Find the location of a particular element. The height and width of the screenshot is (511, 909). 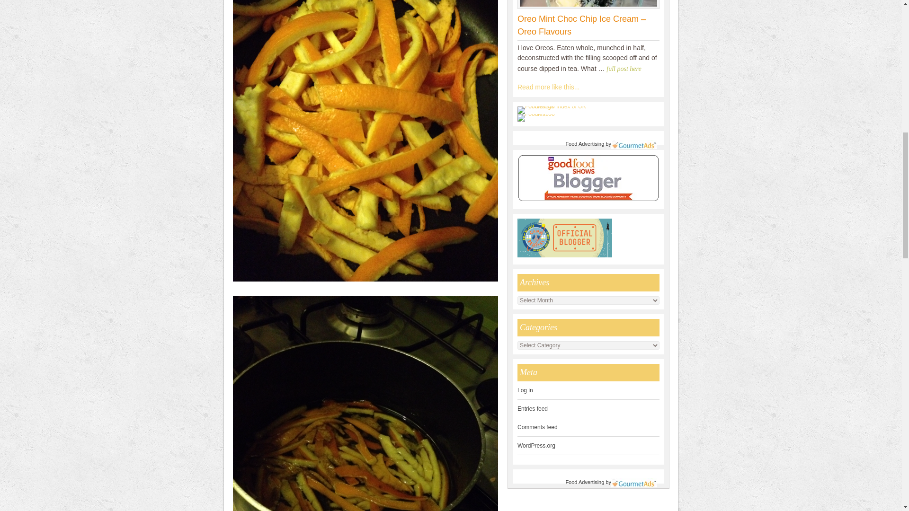

Foodies100 is located at coordinates (536, 114).